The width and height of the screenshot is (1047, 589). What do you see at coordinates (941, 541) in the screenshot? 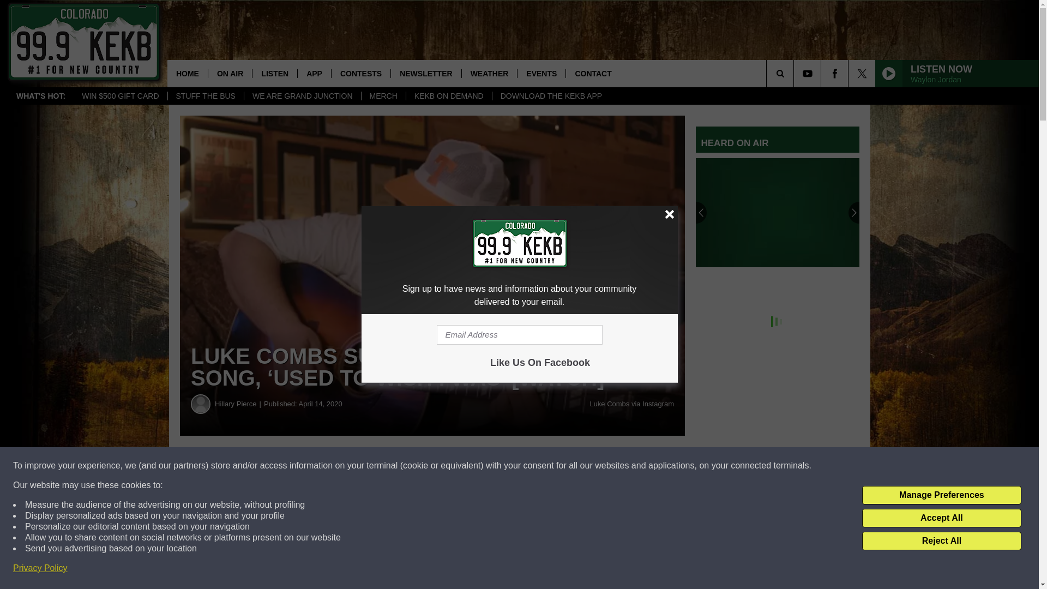
I see `Reject All` at bounding box center [941, 541].